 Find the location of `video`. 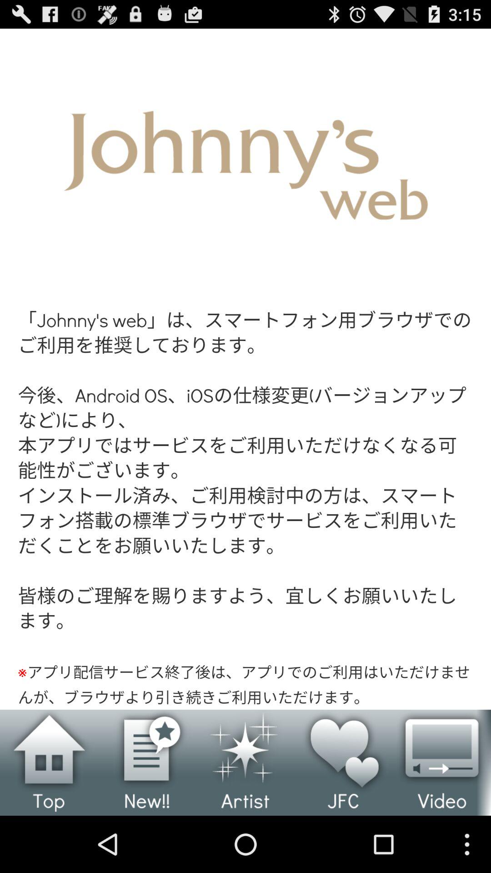

video is located at coordinates (442, 763).